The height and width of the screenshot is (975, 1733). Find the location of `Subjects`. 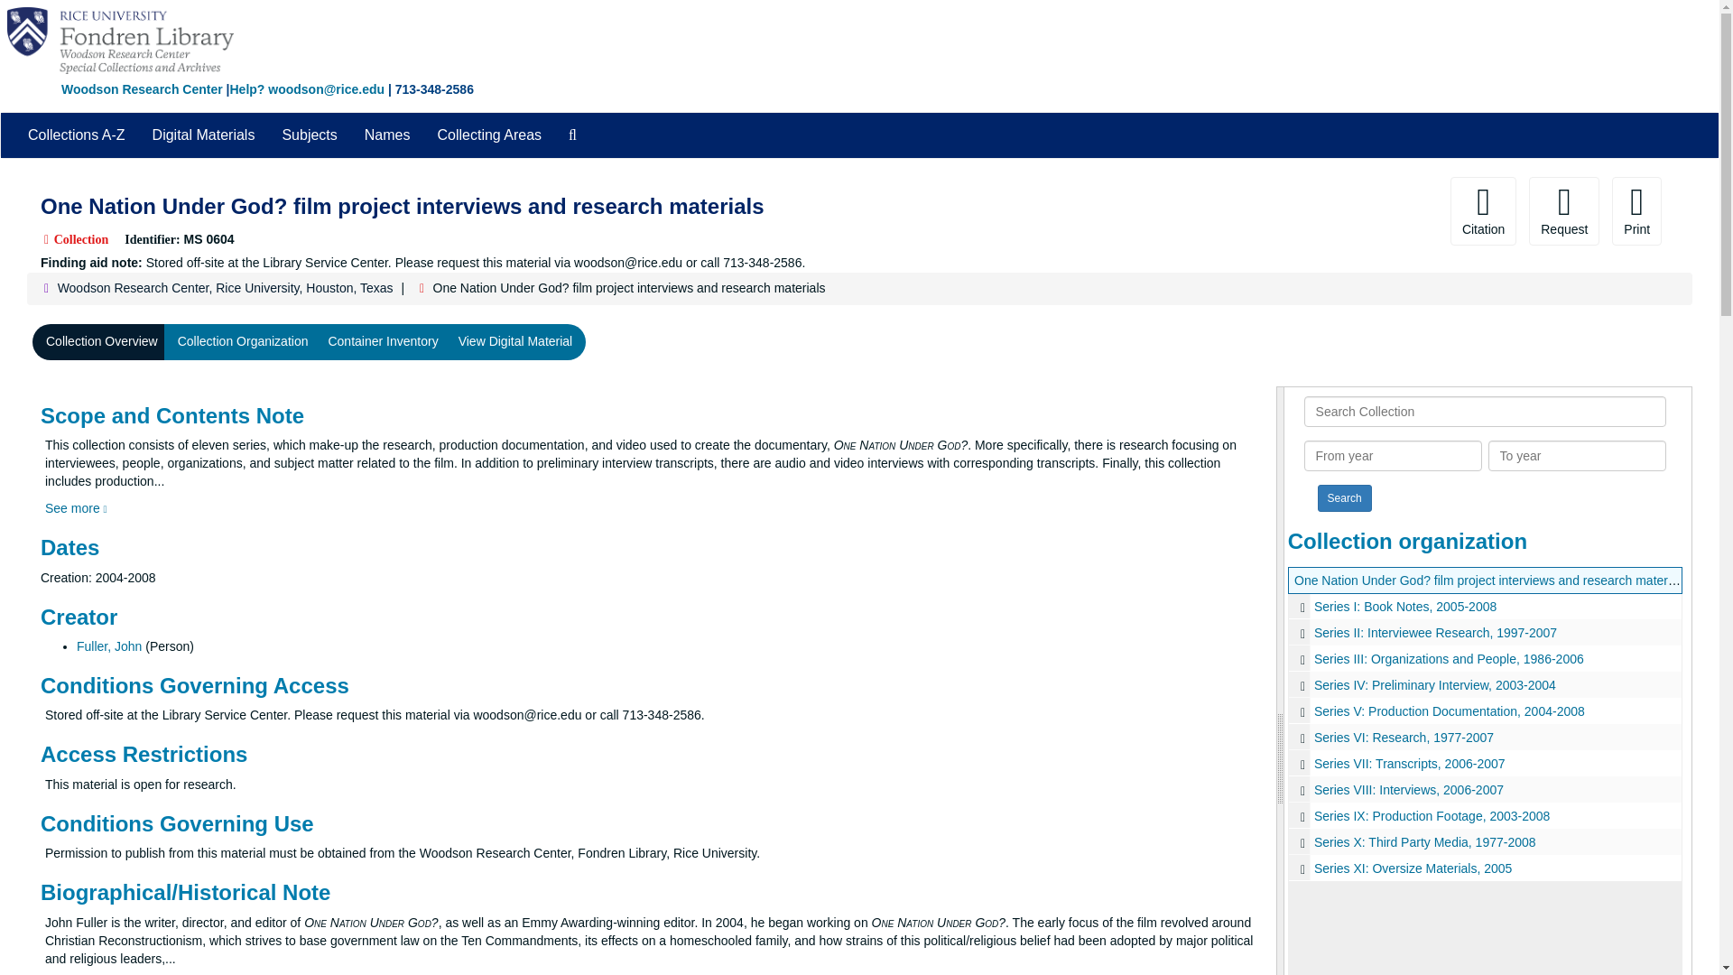

Subjects is located at coordinates (309, 135).